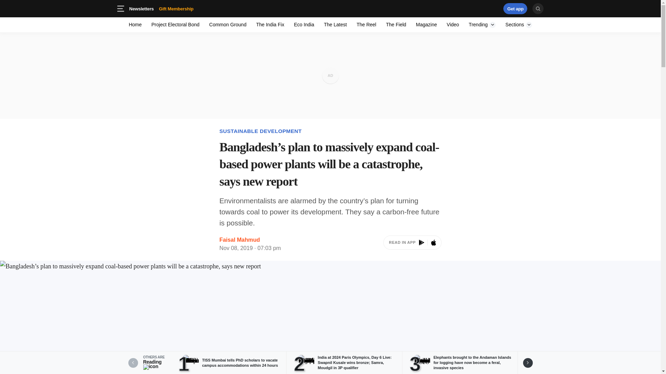 The height and width of the screenshot is (374, 666). Describe the element at coordinates (135, 24) in the screenshot. I see `Home` at that location.